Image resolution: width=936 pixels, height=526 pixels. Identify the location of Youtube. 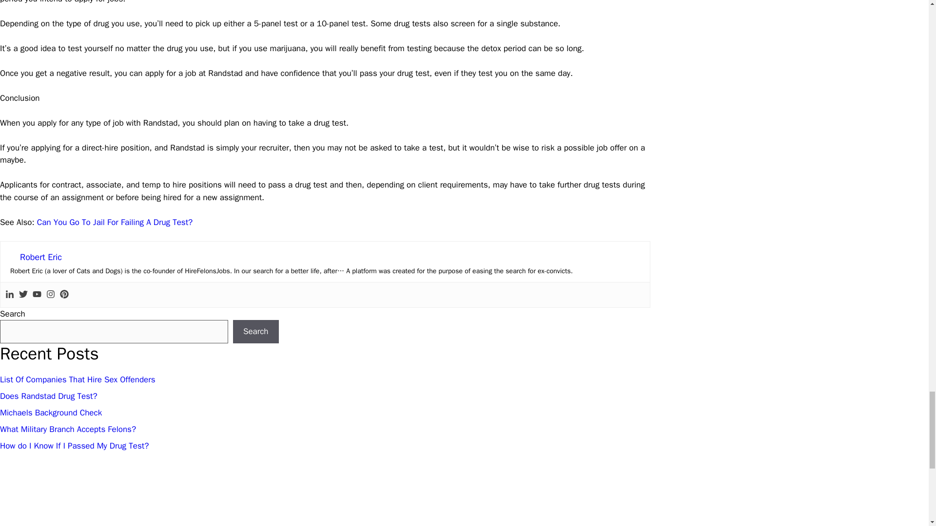
(37, 295).